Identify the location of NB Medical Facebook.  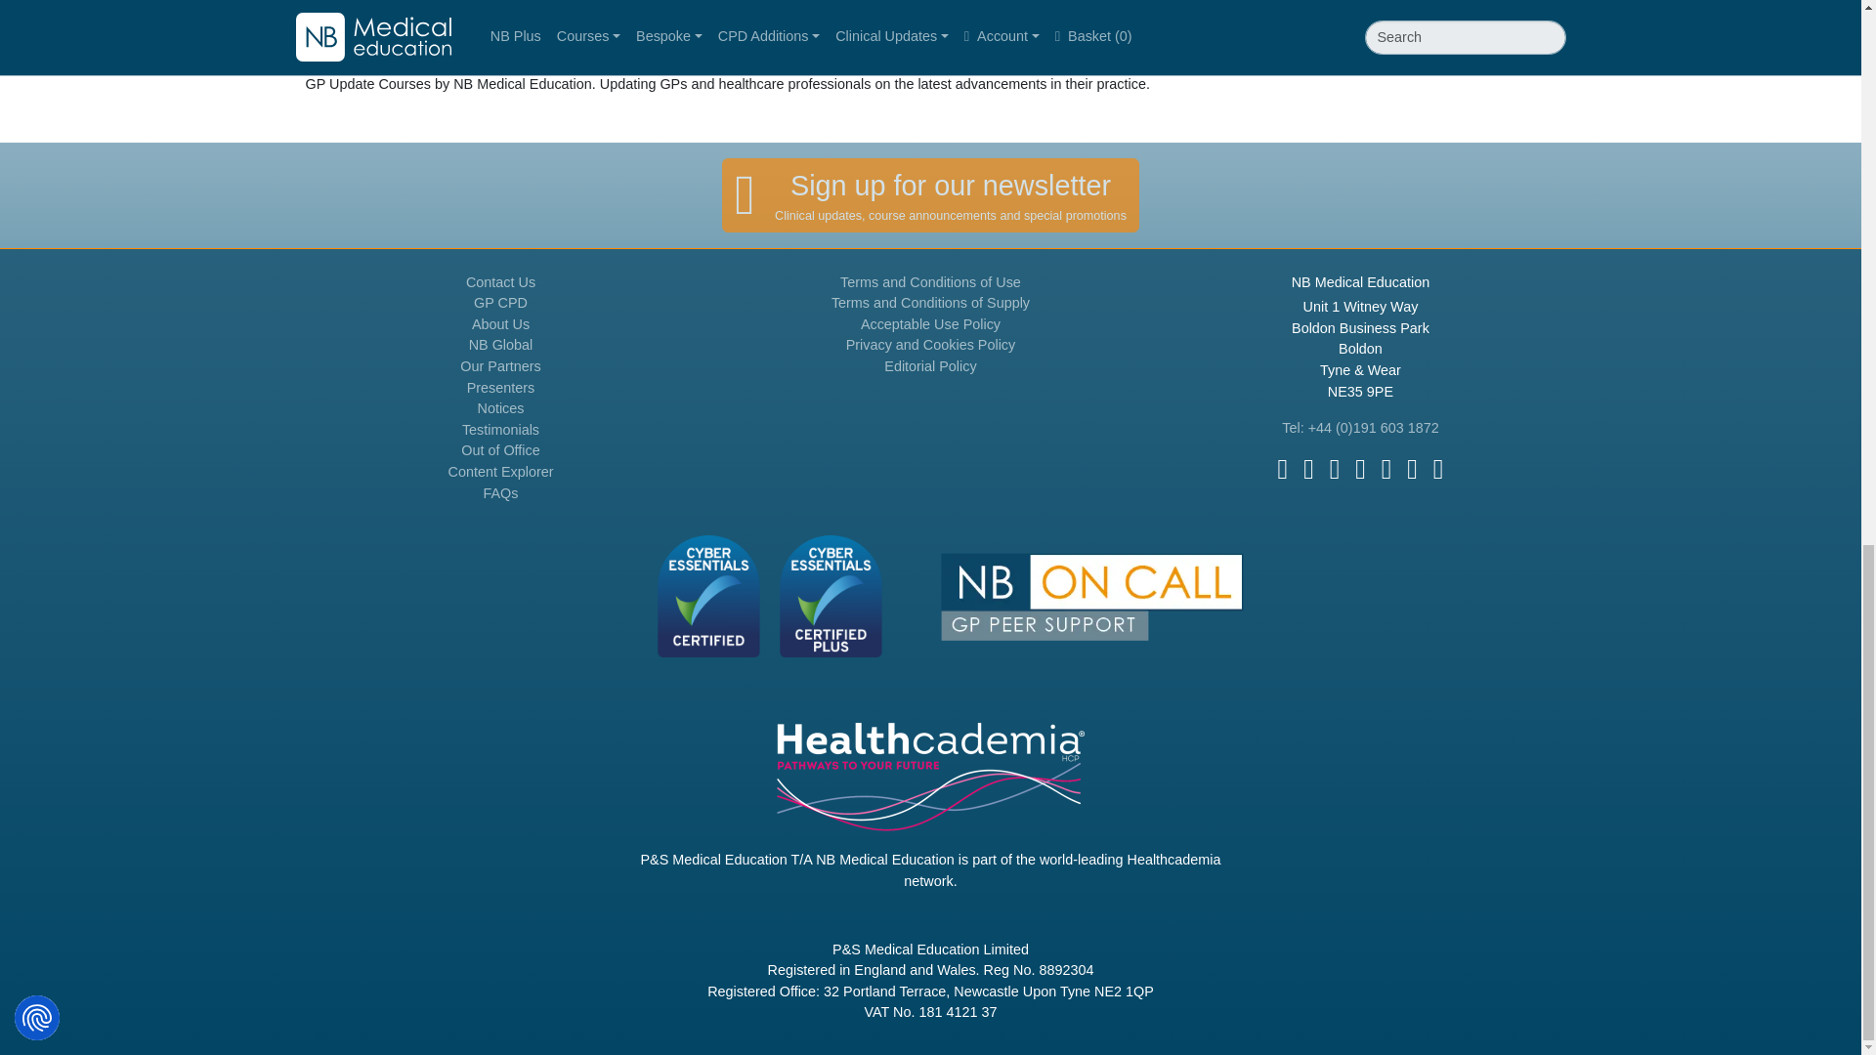
(1283, 469).